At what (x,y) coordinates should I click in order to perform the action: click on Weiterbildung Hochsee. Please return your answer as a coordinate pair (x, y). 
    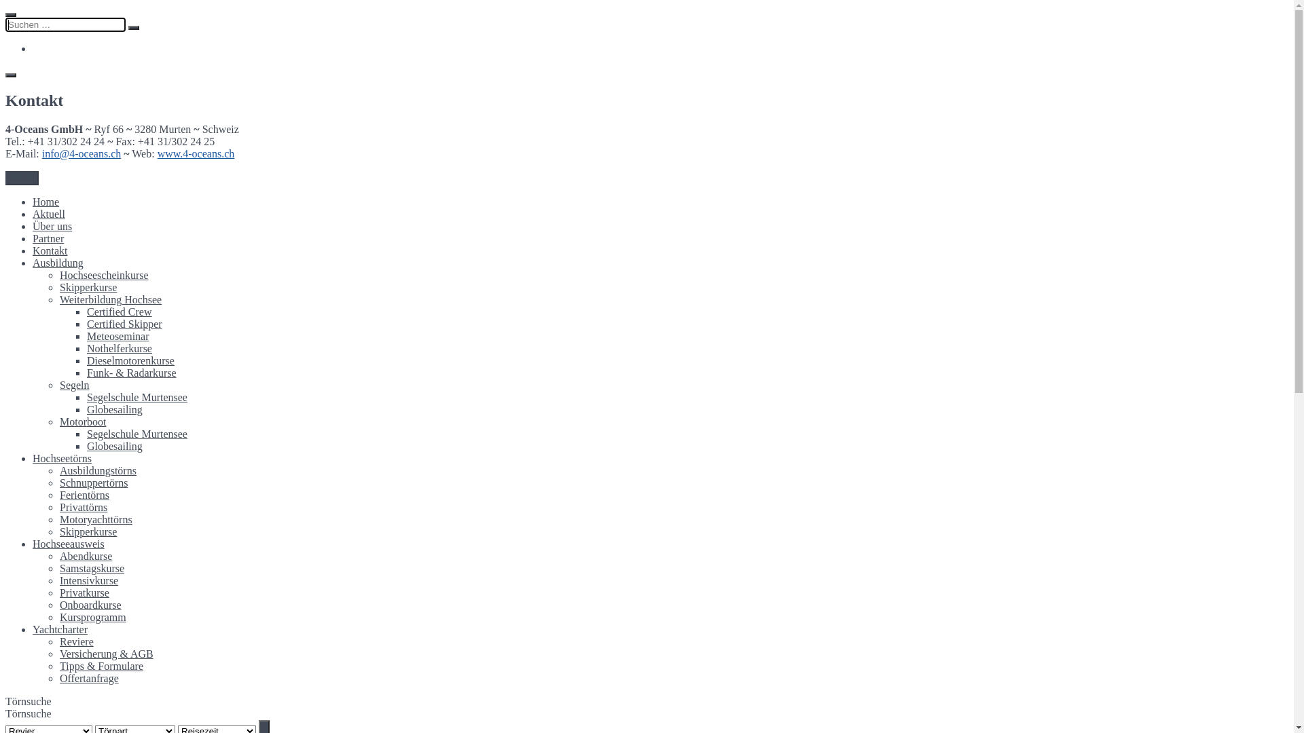
    Looking at the image, I should click on (111, 300).